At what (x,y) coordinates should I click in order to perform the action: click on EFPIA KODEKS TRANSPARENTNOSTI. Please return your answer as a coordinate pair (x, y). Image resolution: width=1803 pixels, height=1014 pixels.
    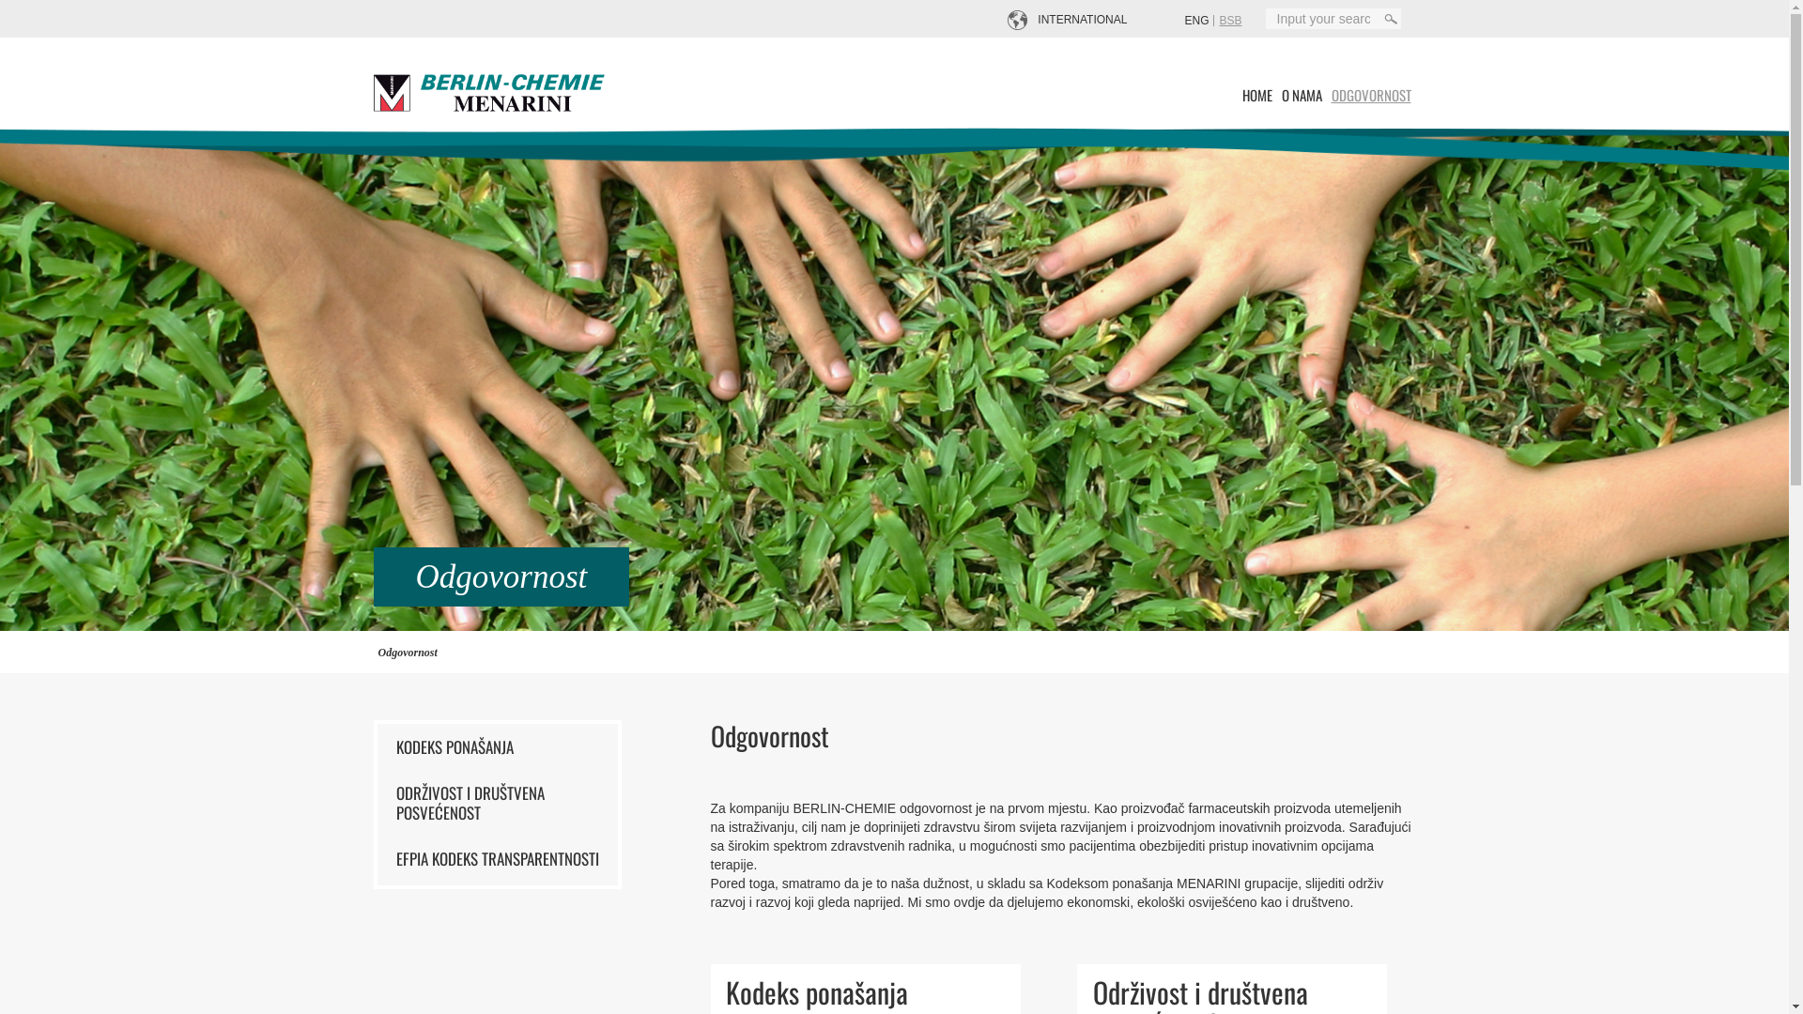
    Looking at the image, I should click on (498, 858).